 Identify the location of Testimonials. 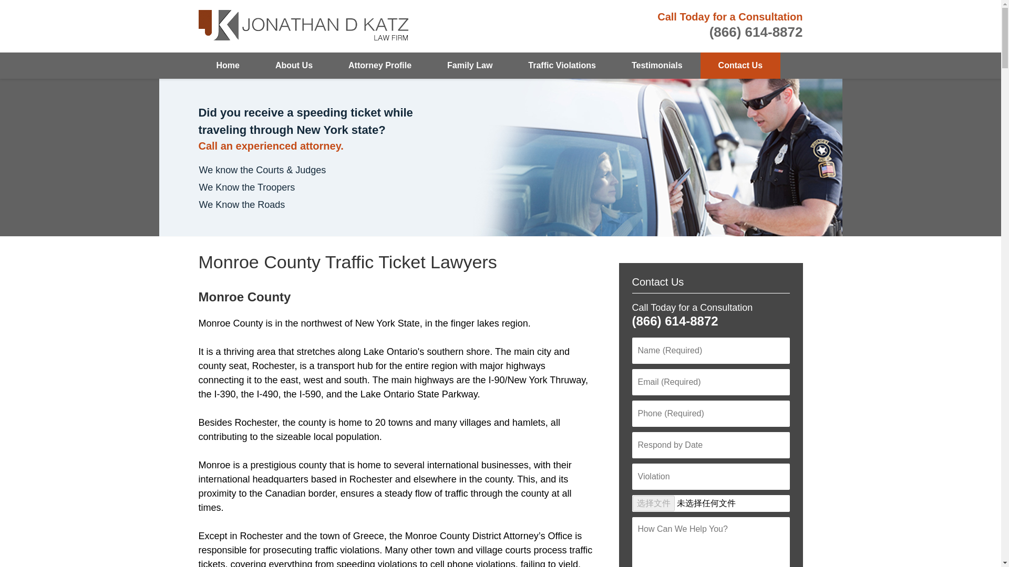
(657, 66).